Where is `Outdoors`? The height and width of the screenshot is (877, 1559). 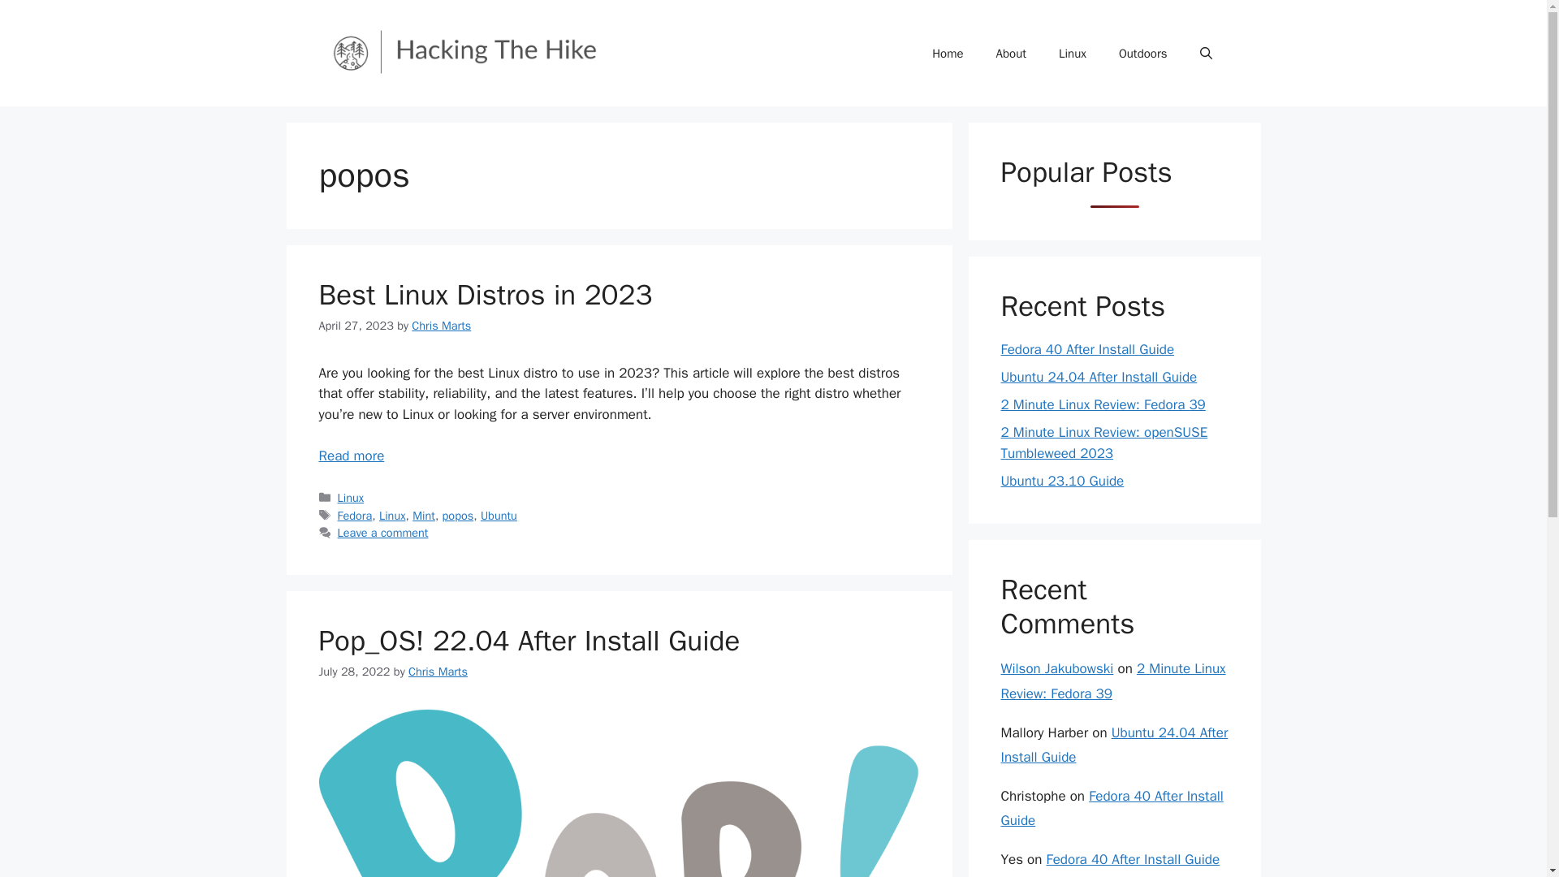 Outdoors is located at coordinates (1142, 54).